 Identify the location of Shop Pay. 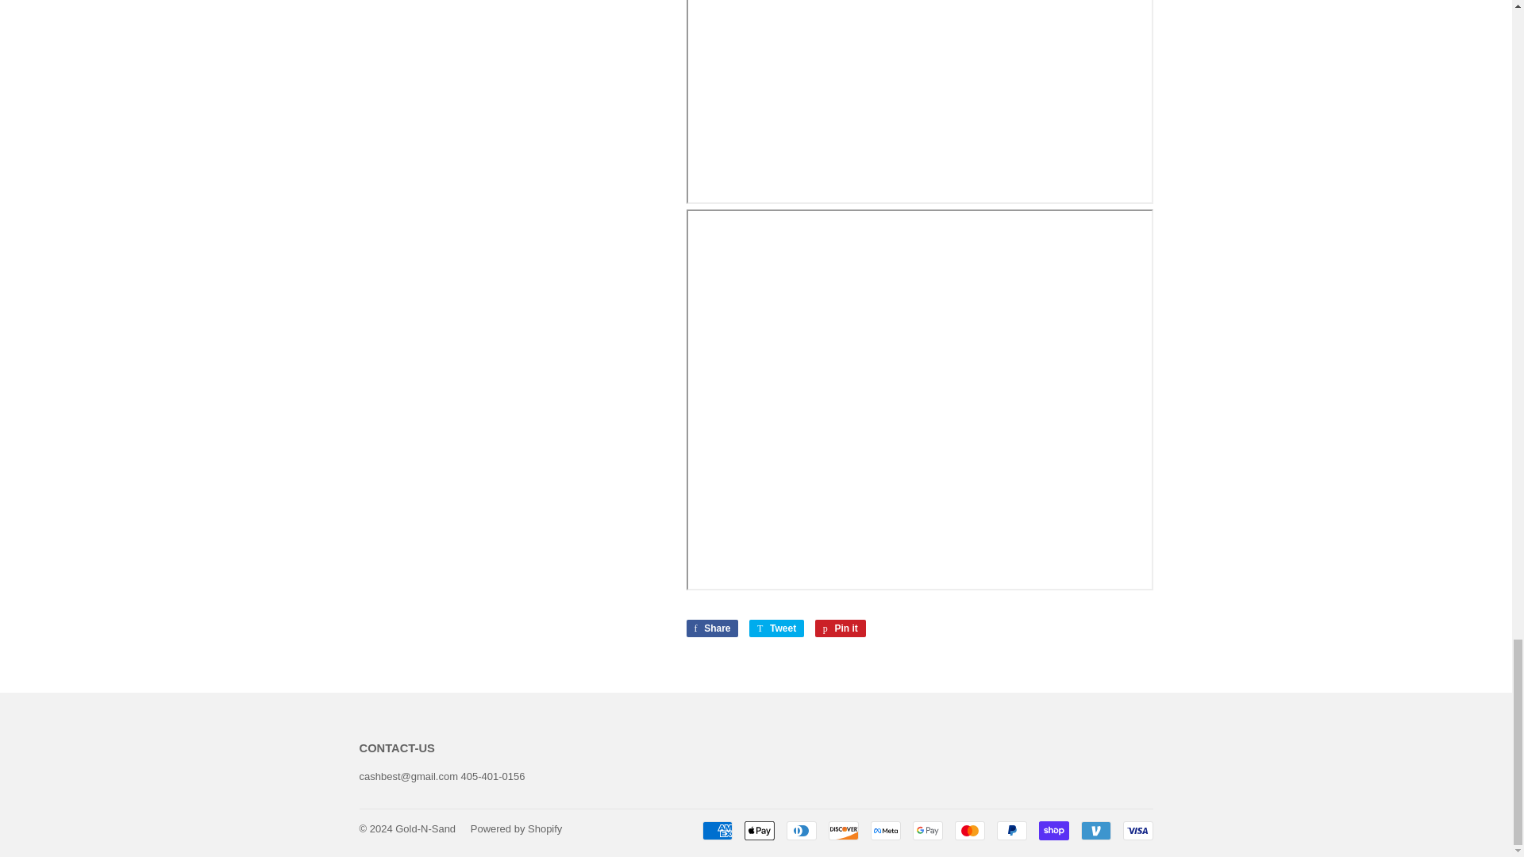
(840, 628).